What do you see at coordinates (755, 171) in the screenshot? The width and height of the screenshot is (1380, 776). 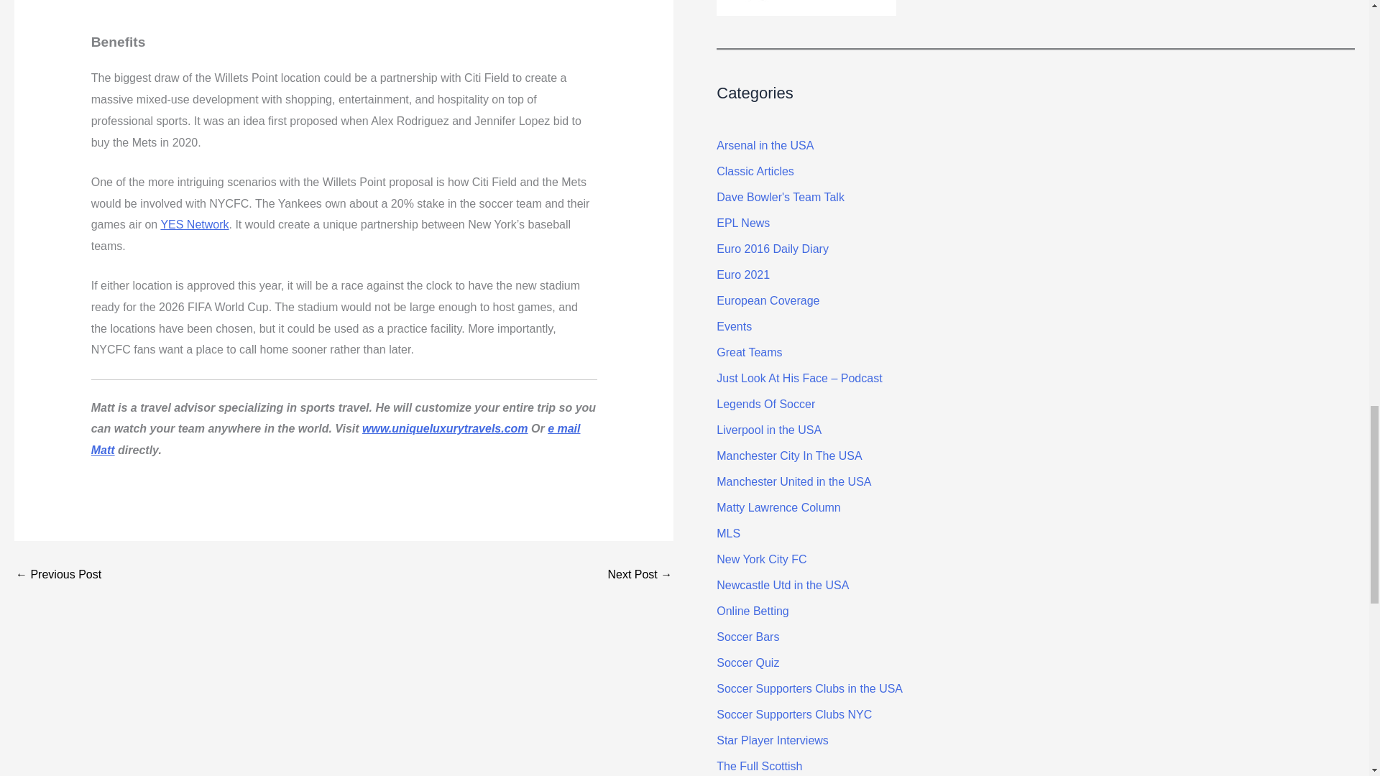 I see `Classic Articles` at bounding box center [755, 171].